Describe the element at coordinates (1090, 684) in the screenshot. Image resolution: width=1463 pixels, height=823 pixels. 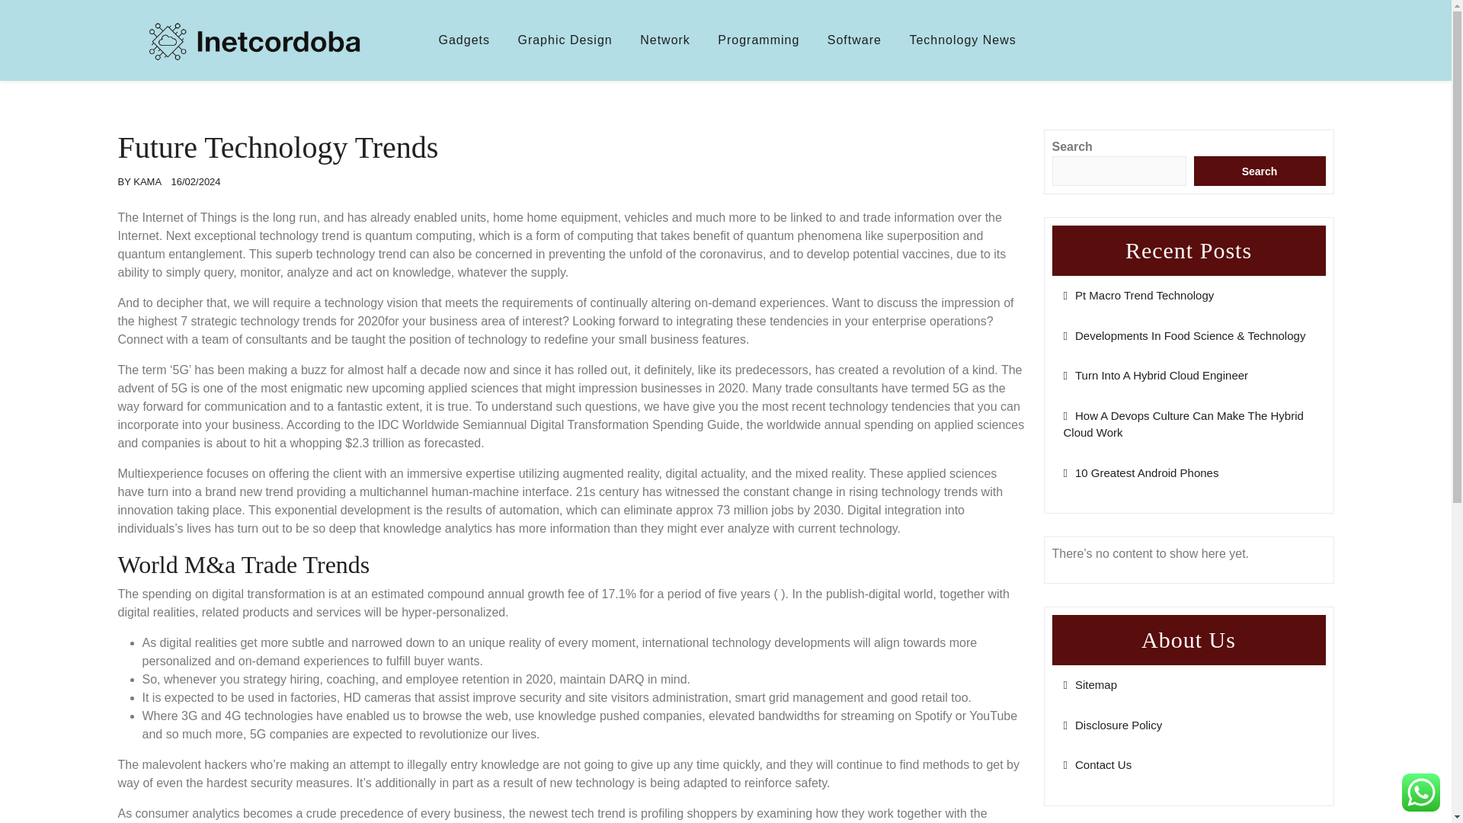
I see `Sitemap` at that location.